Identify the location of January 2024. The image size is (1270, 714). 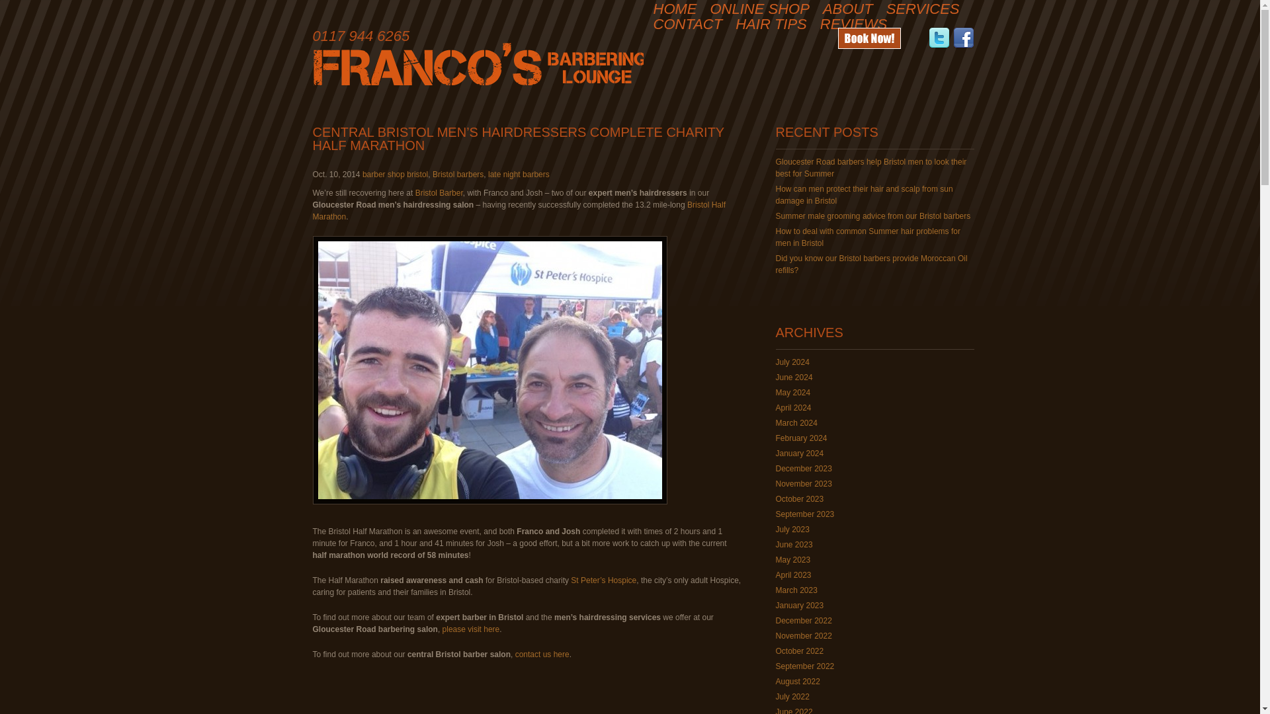
(799, 454).